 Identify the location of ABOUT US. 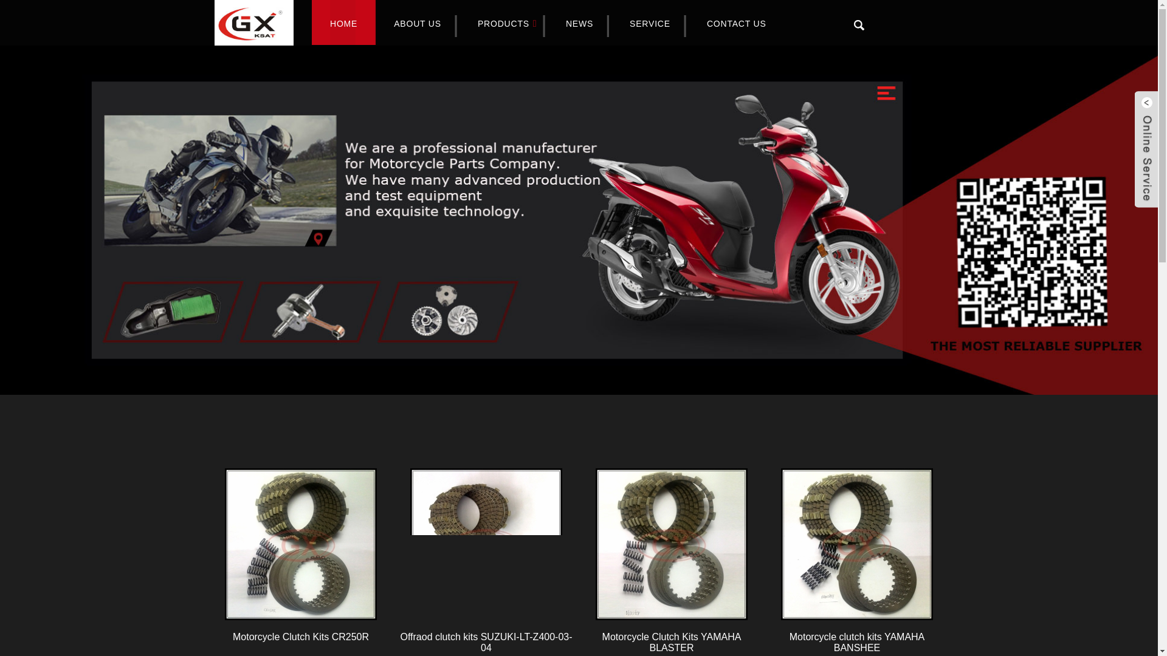
(418, 24).